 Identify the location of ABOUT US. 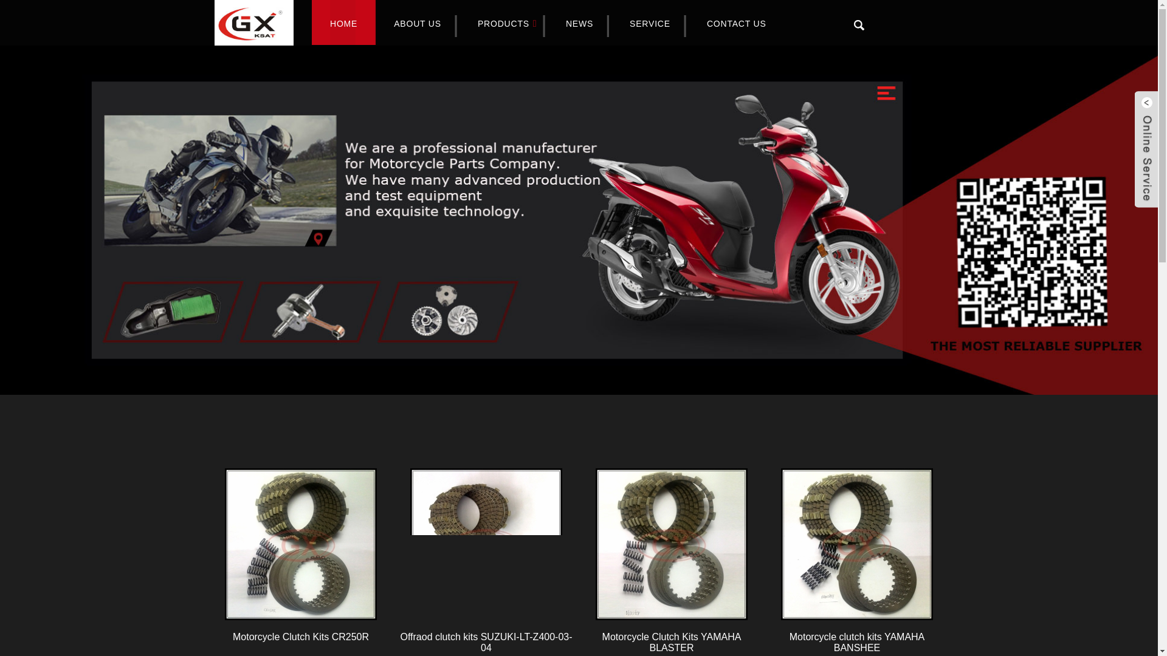
(418, 24).